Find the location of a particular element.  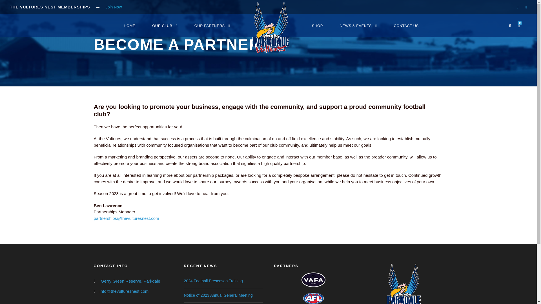

Join Now is located at coordinates (114, 7).